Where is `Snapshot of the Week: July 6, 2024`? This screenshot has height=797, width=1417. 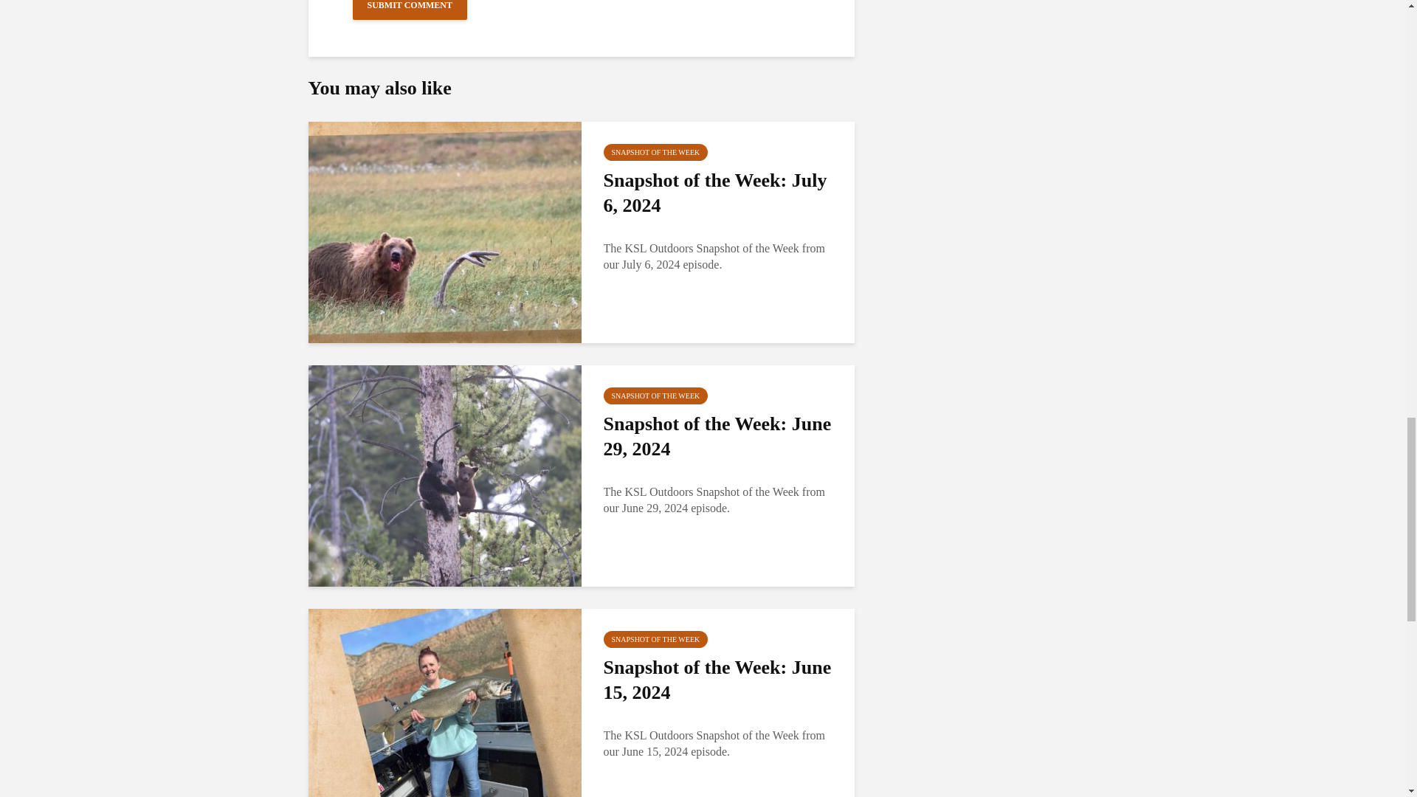
Snapshot of the Week: July 6, 2024 is located at coordinates (720, 193).